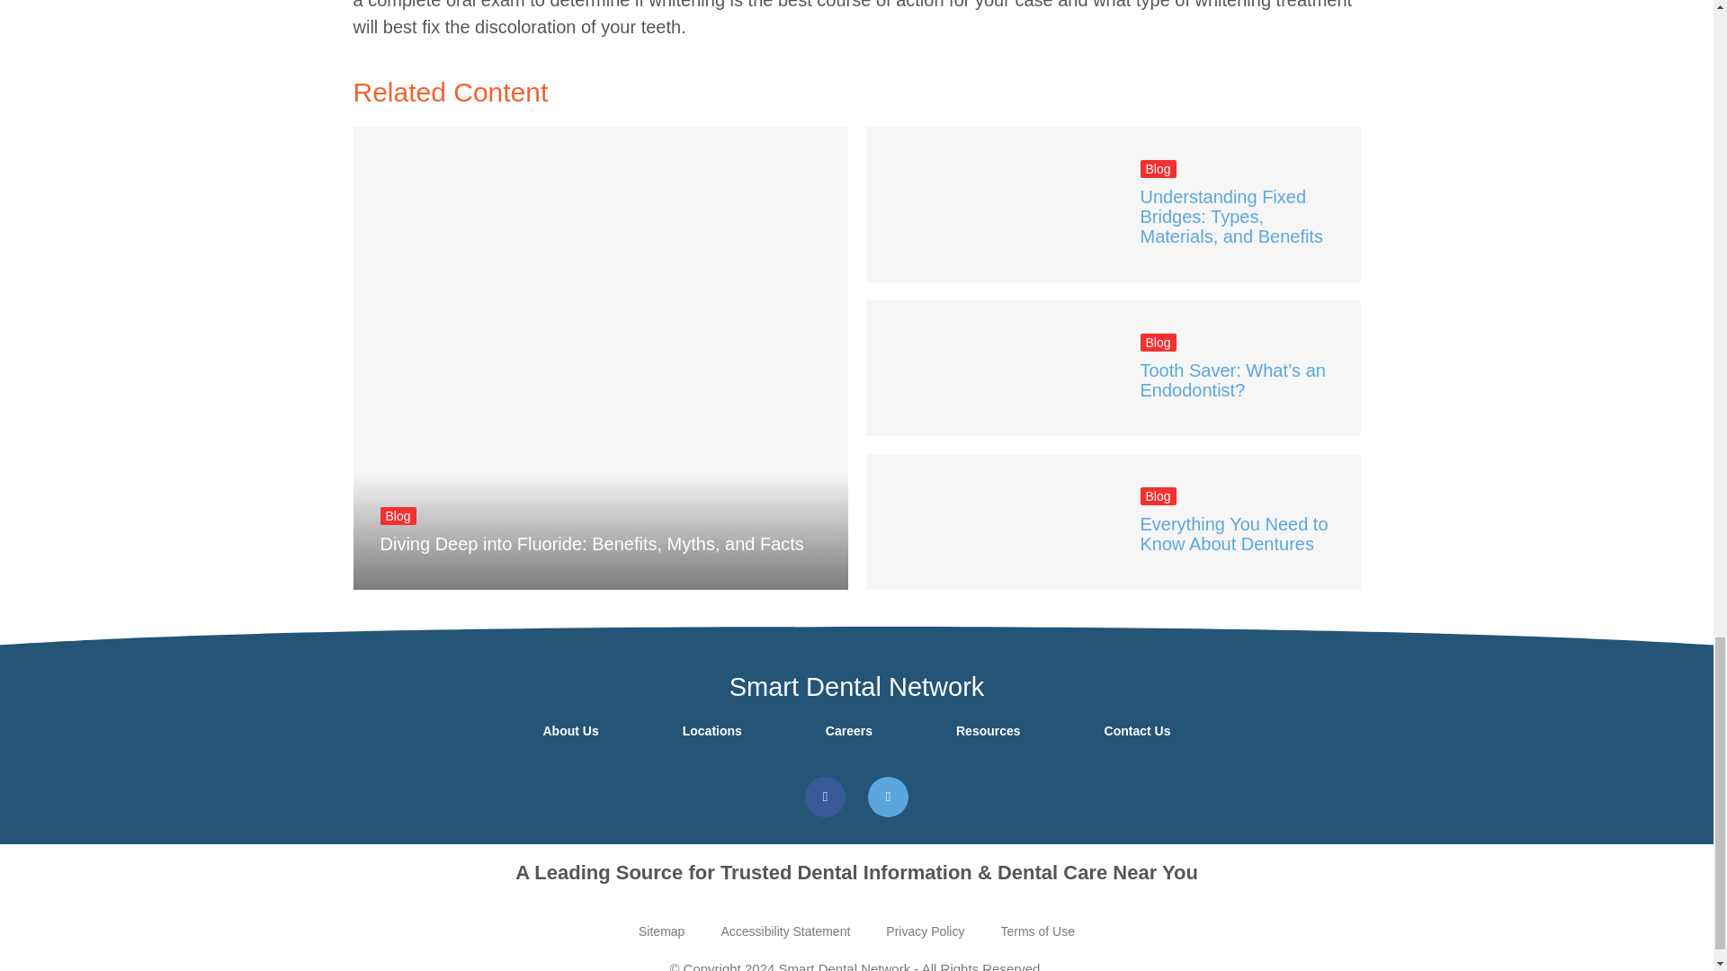 The image size is (1727, 971). What do you see at coordinates (1234, 534) in the screenshot?
I see `Everything You Need to Know About Dentures` at bounding box center [1234, 534].